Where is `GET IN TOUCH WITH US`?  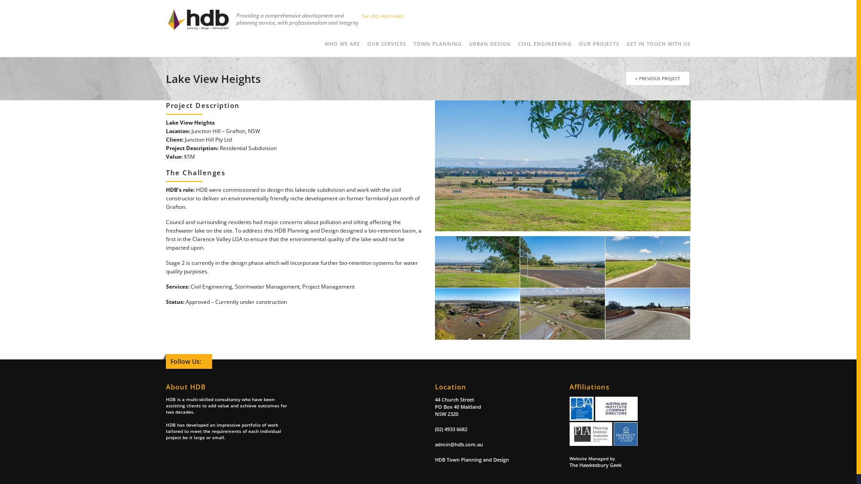 GET IN TOUCH WITH US is located at coordinates (658, 44).